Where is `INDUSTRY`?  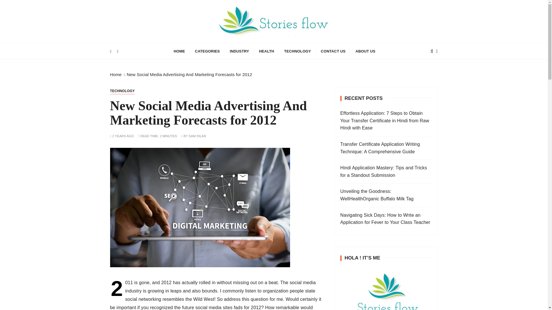
INDUSTRY is located at coordinates (239, 51).